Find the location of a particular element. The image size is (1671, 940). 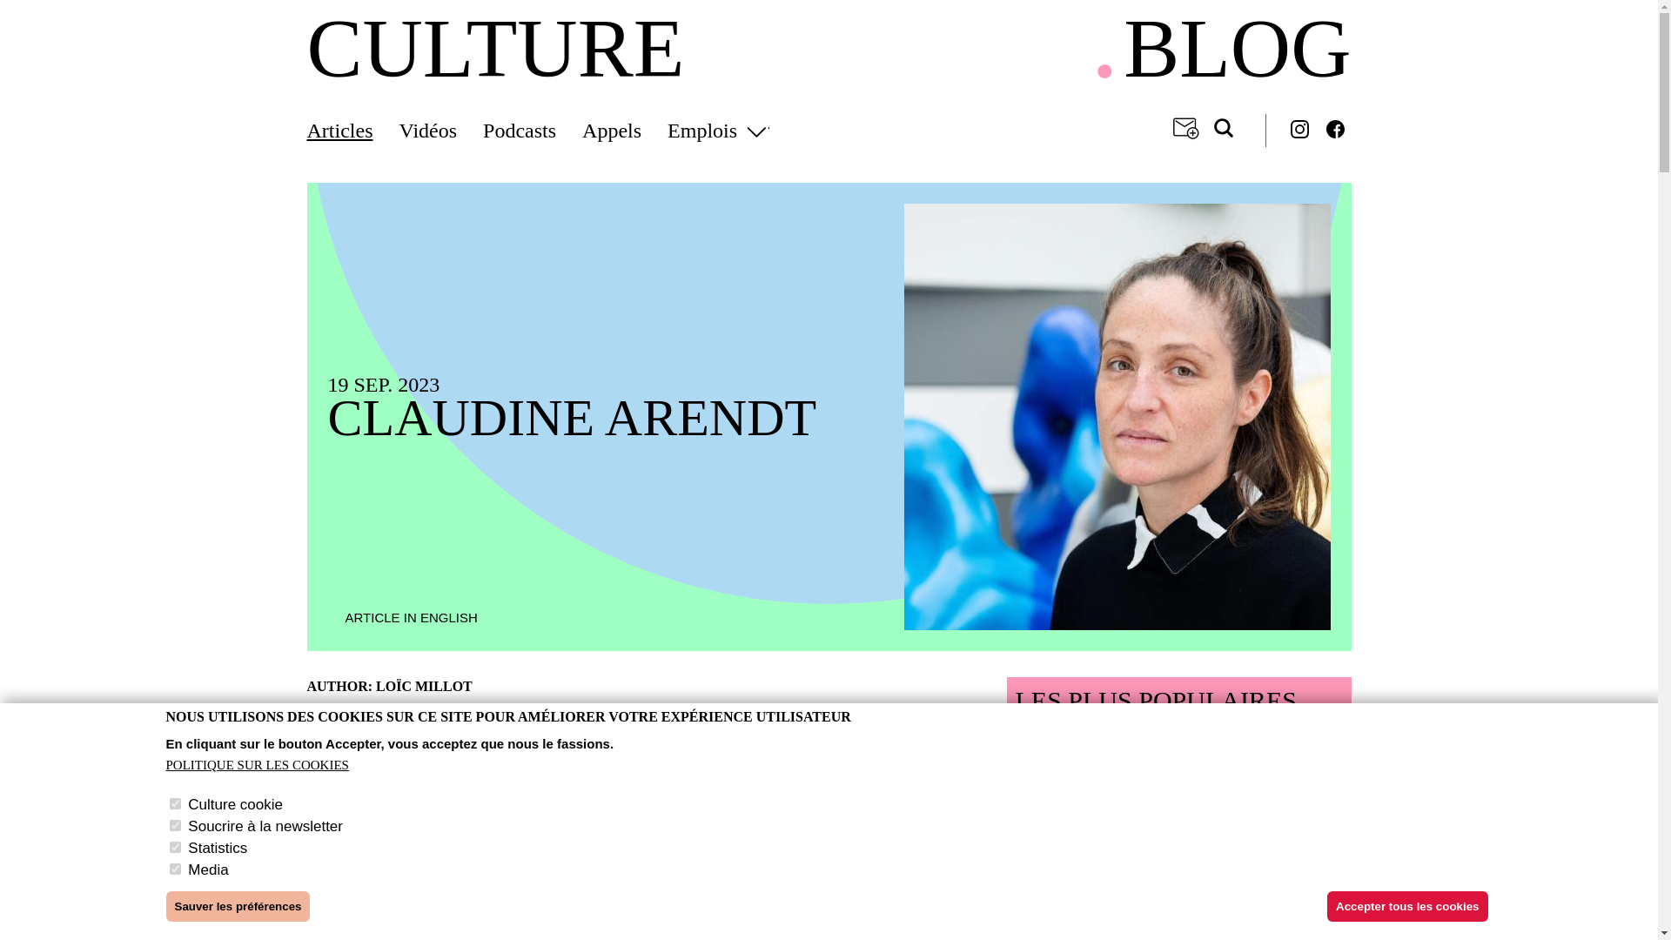

Appels is located at coordinates (624, 131).